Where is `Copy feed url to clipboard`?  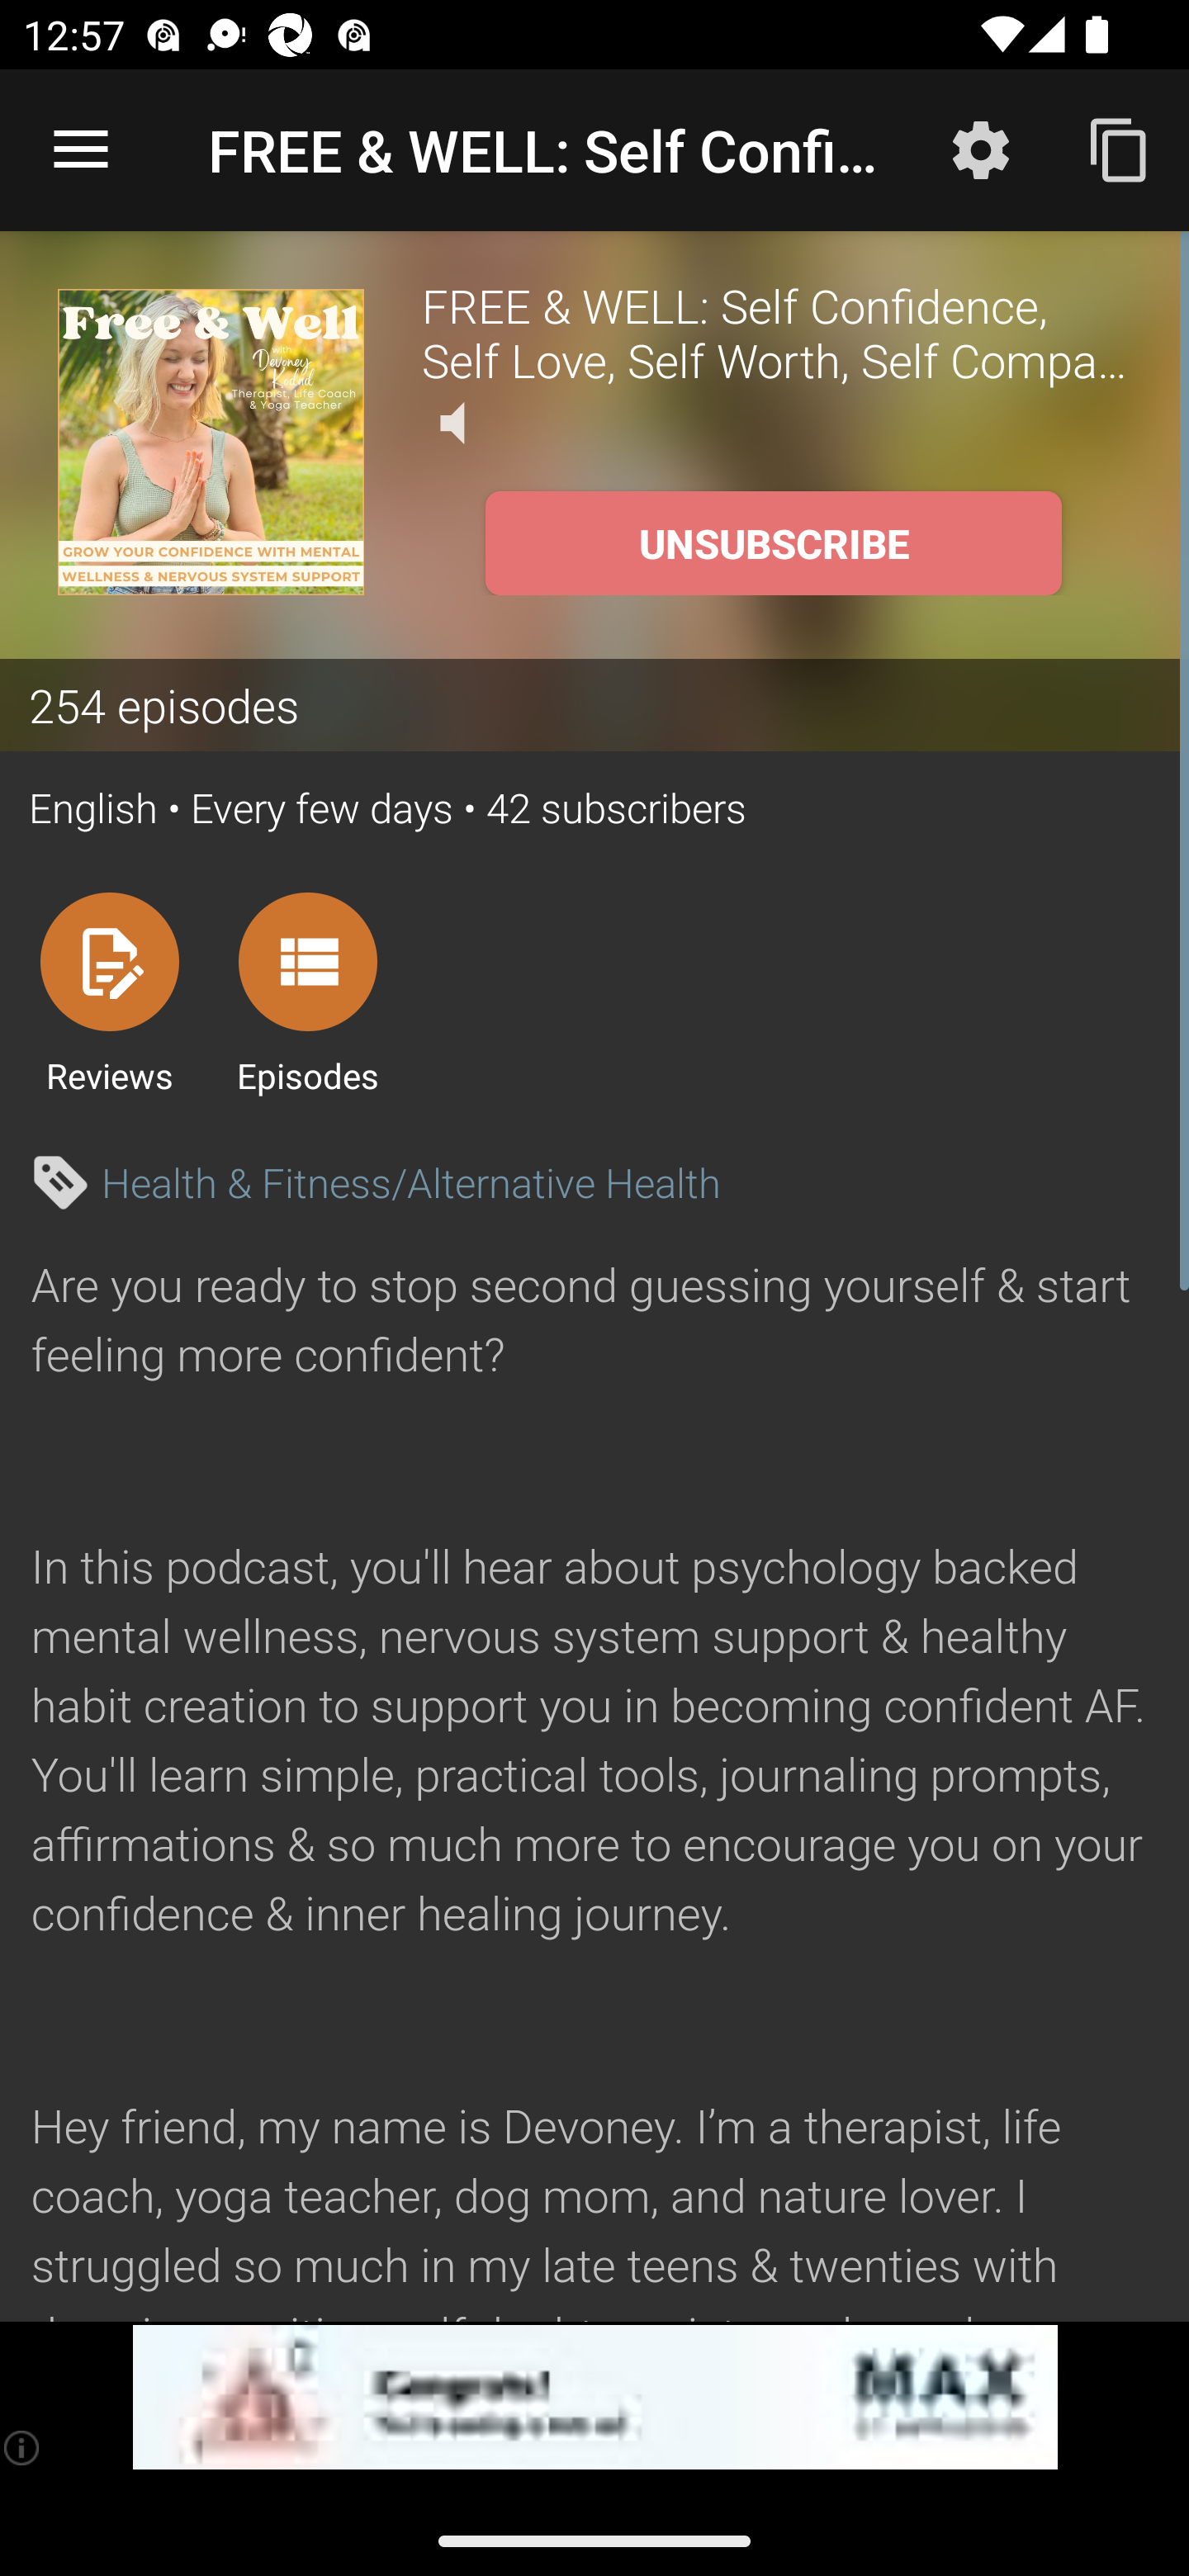 Copy feed url to clipboard is located at coordinates (1120, 149).